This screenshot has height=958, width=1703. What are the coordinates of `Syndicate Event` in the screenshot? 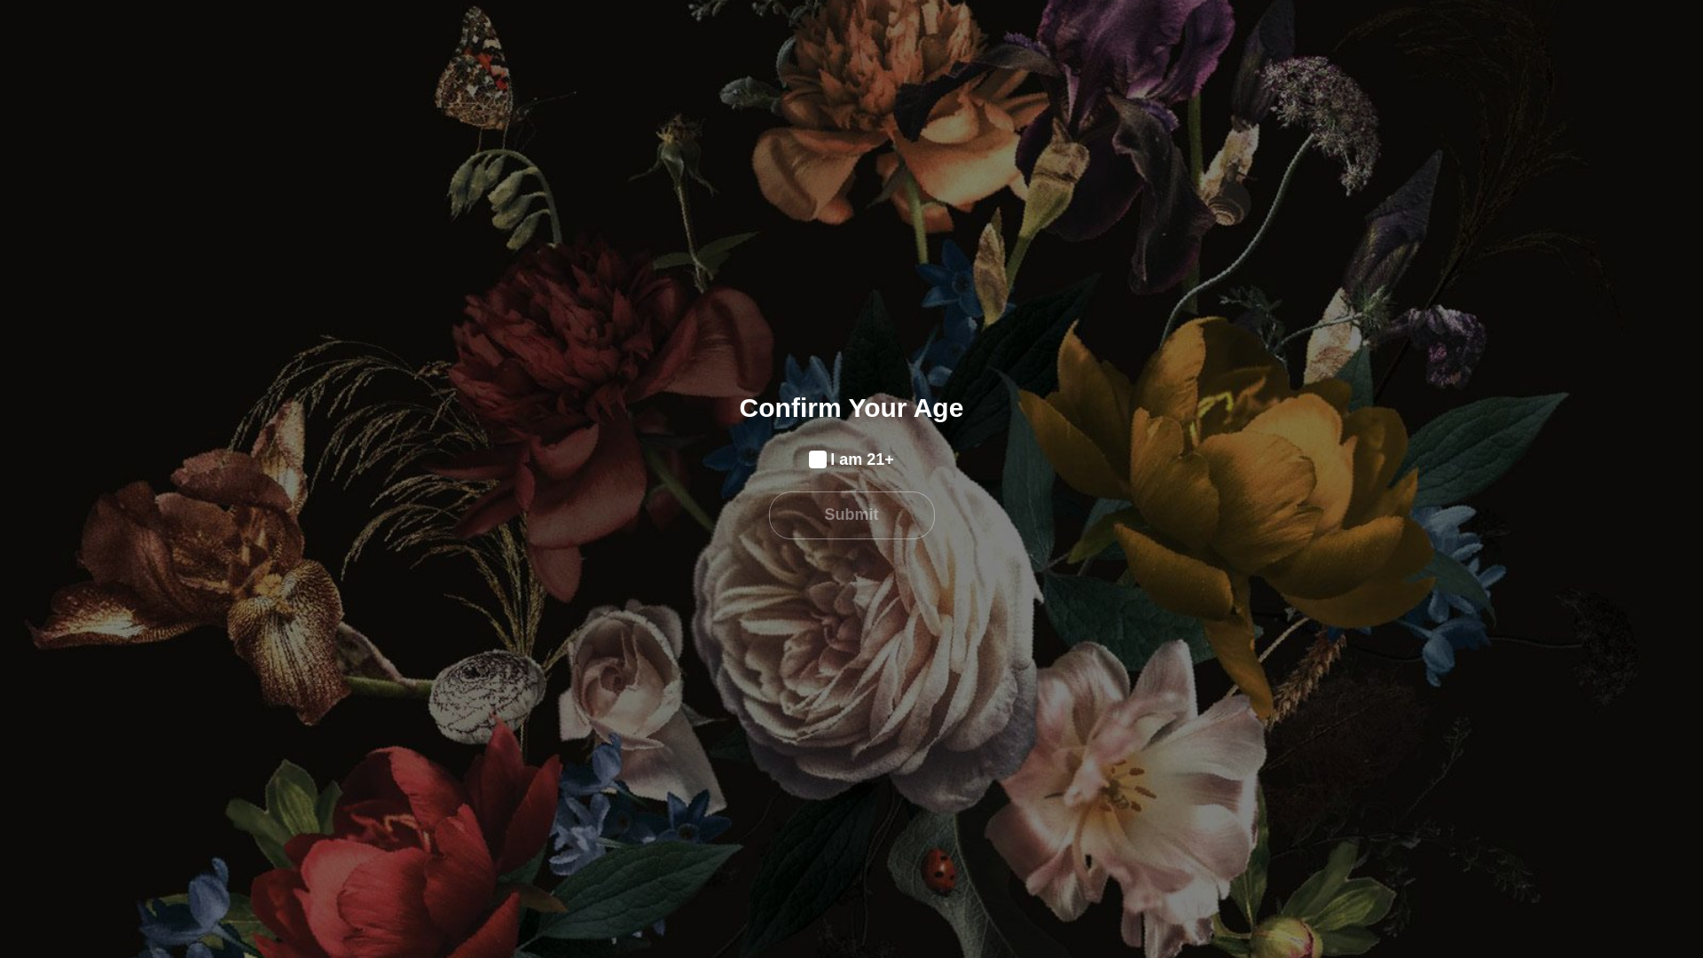 It's located at (433, 110).